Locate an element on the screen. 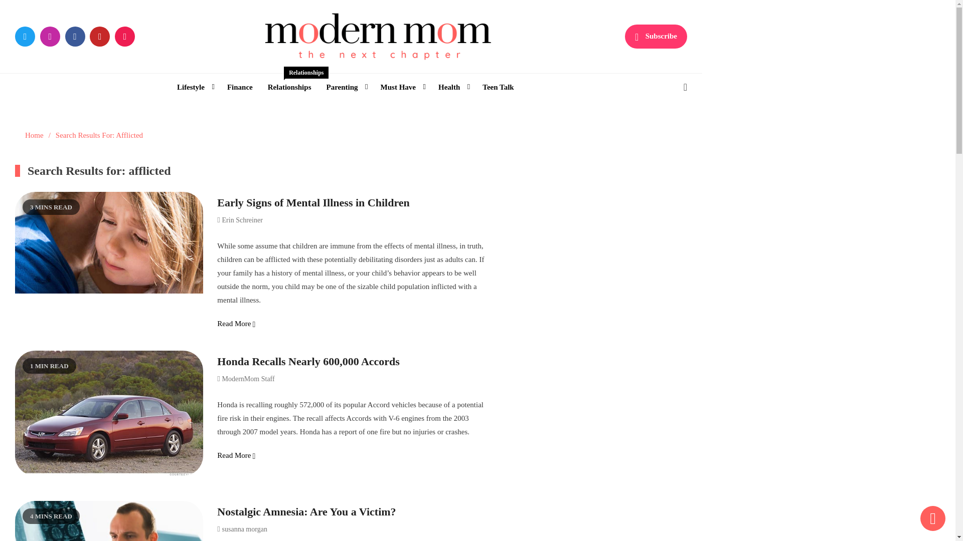 The width and height of the screenshot is (963, 541). Teen Talk is located at coordinates (498, 87).